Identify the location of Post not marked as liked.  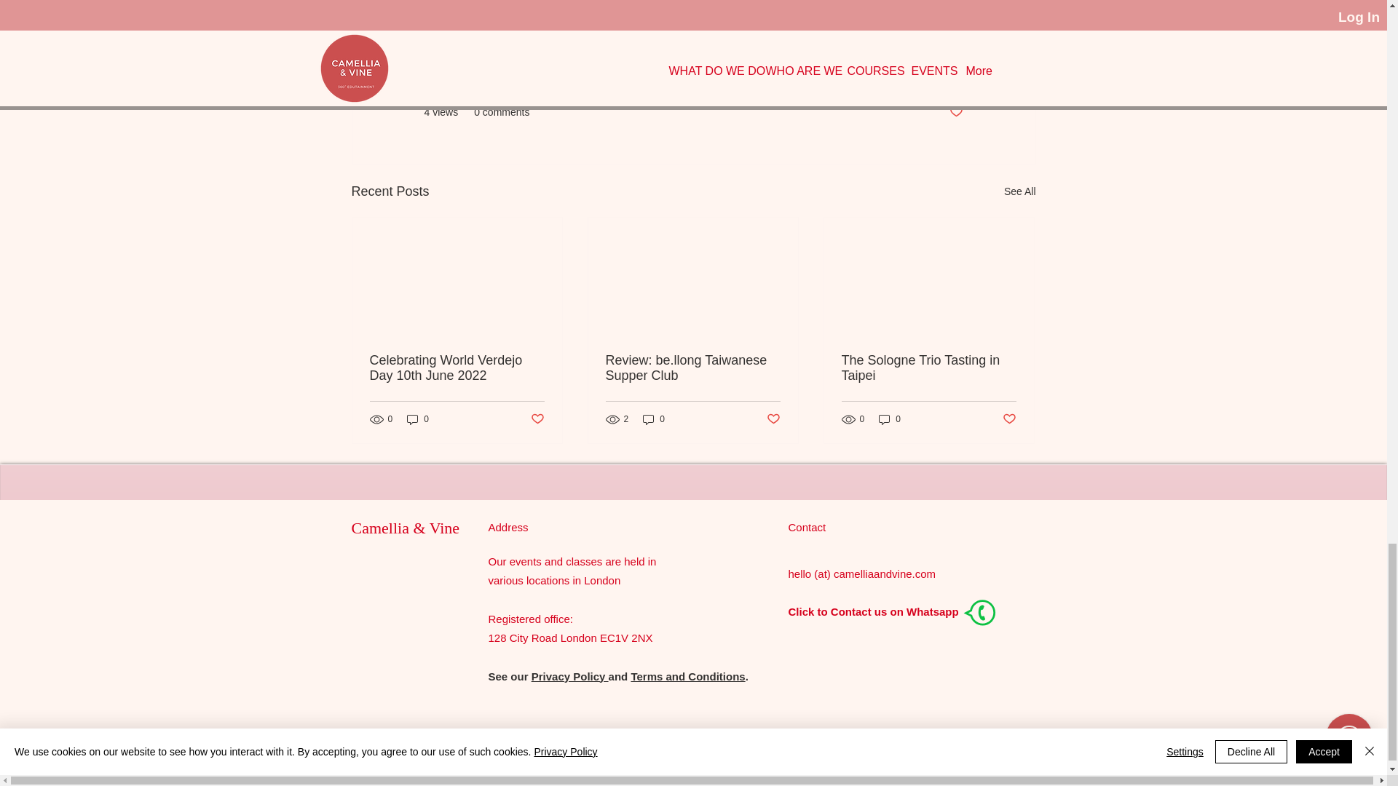
(955, 112).